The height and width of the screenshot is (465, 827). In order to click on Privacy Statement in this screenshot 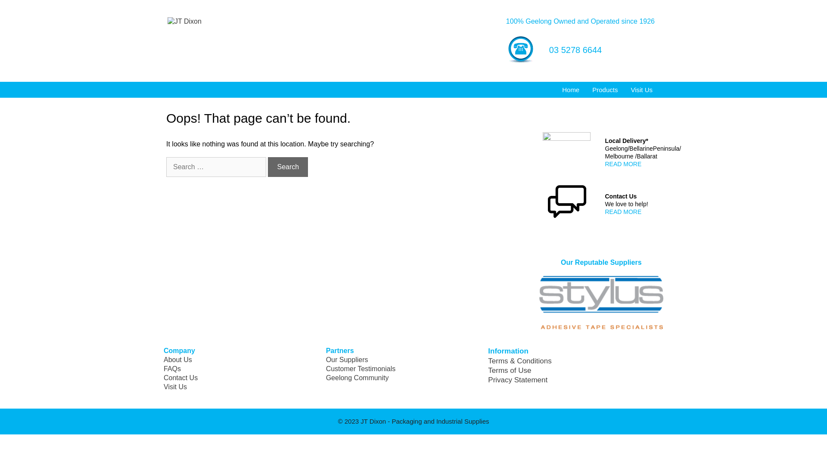, I will do `click(518, 380)`.